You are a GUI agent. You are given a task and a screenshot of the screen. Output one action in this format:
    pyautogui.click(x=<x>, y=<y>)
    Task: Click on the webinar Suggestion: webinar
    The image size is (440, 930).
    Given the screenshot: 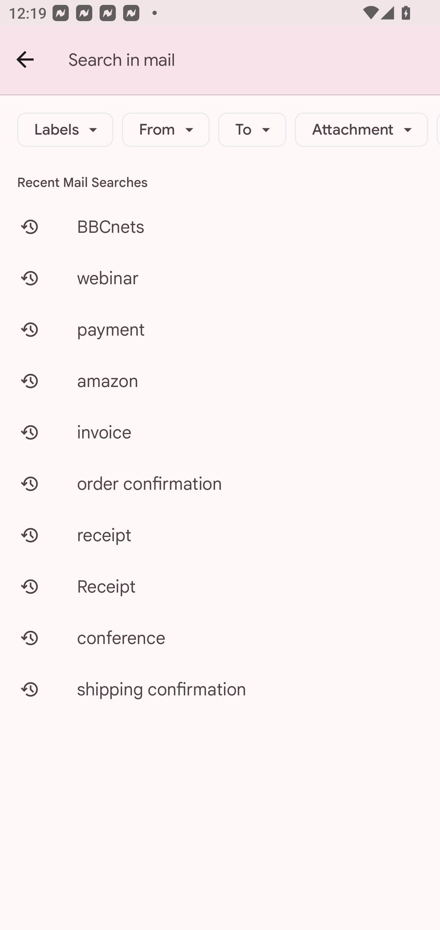 What is the action you would take?
    pyautogui.click(x=220, y=278)
    